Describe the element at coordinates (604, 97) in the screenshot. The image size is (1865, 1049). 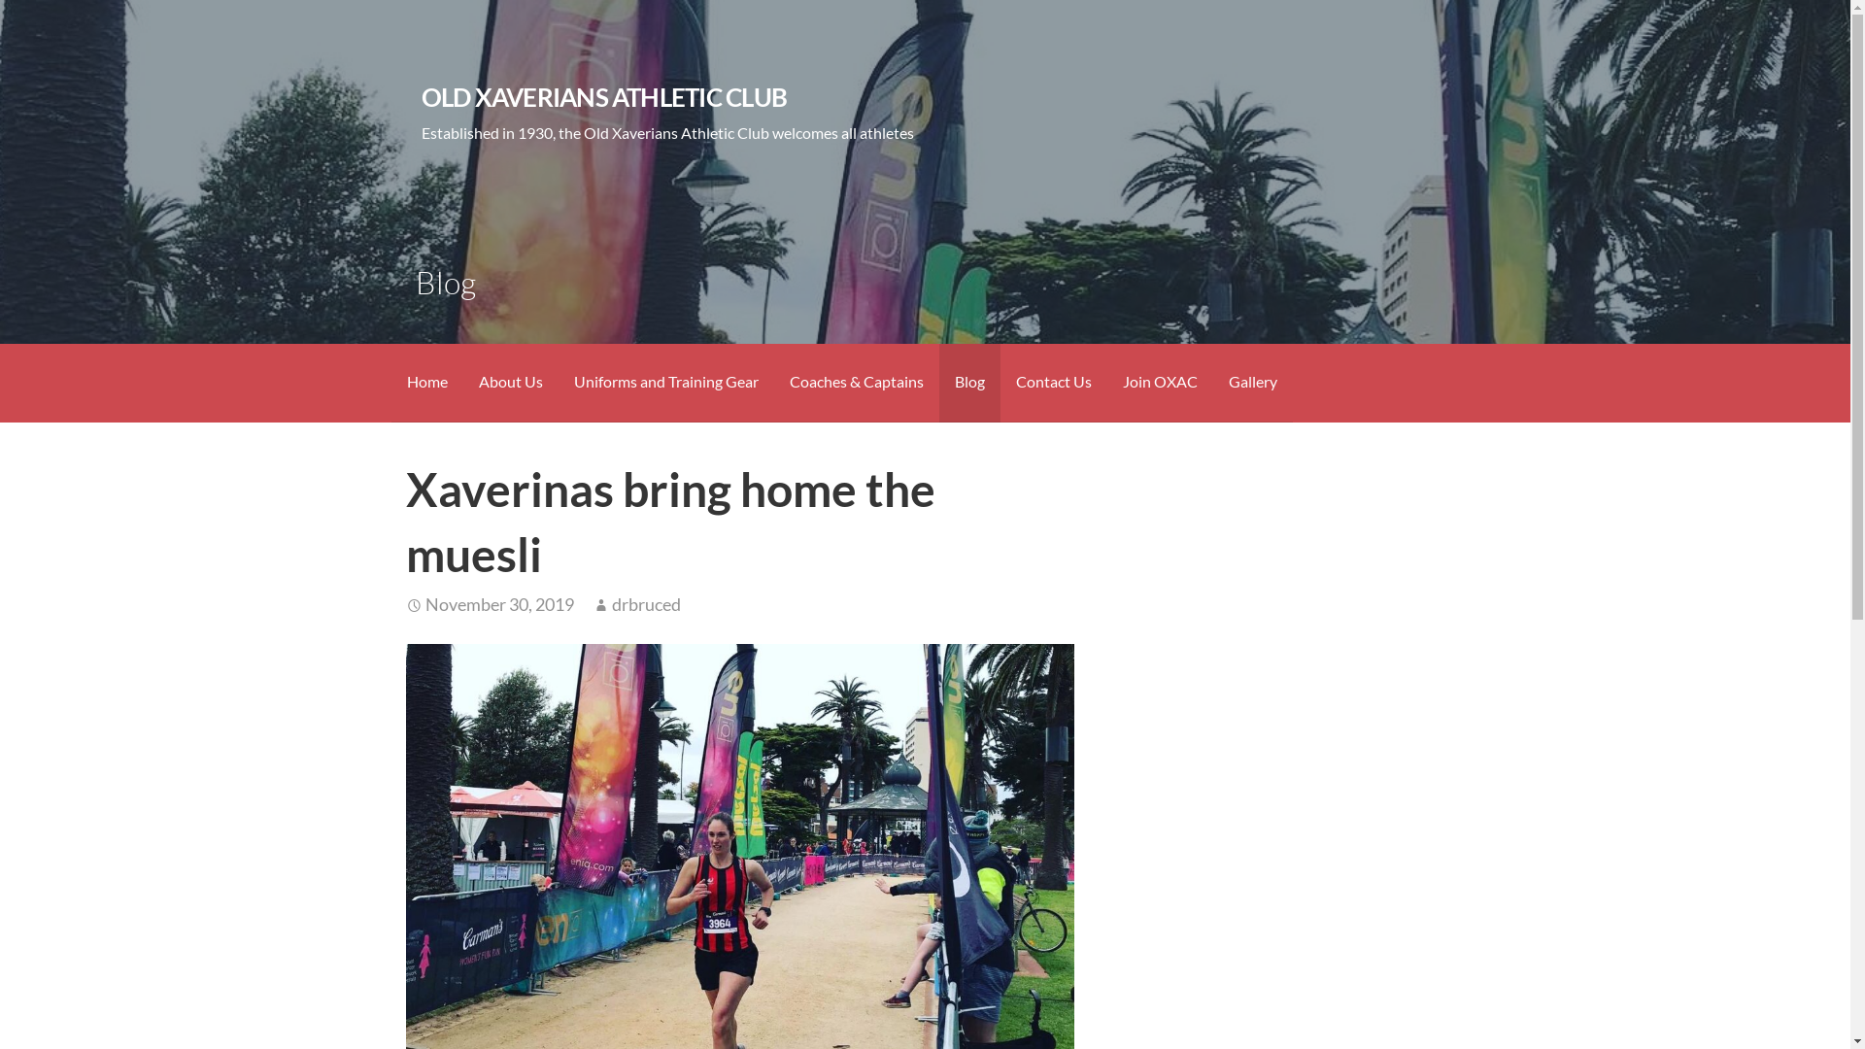
I see `OLD XAVERIANS ATHLETIC CLUB` at that location.